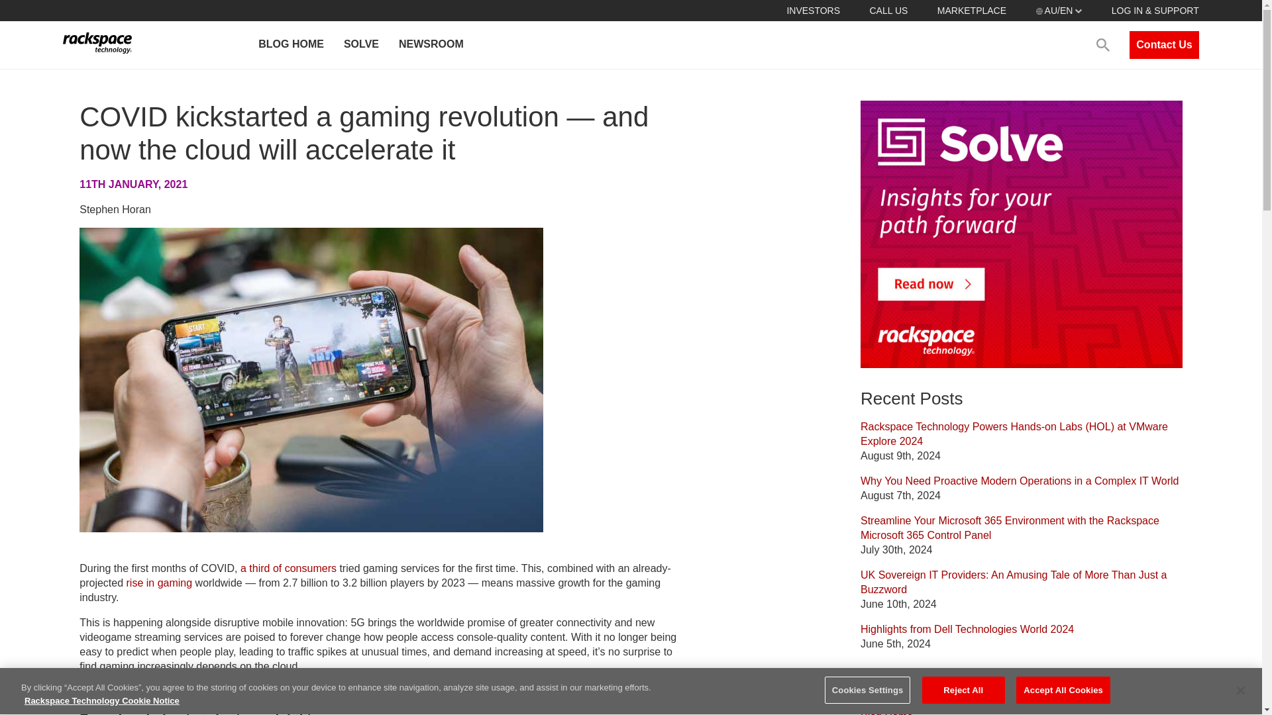 The height and width of the screenshot is (715, 1272). Describe the element at coordinates (431, 45) in the screenshot. I see `NEWSROOM` at that location.